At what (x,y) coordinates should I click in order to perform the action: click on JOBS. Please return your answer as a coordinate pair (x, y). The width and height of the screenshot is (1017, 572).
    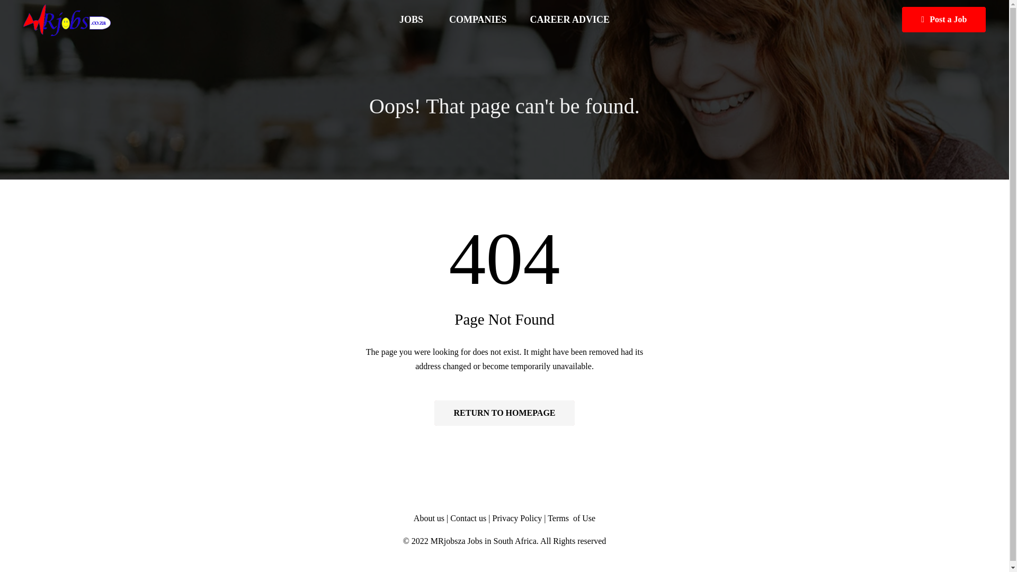
    Looking at the image, I should click on (412, 20).